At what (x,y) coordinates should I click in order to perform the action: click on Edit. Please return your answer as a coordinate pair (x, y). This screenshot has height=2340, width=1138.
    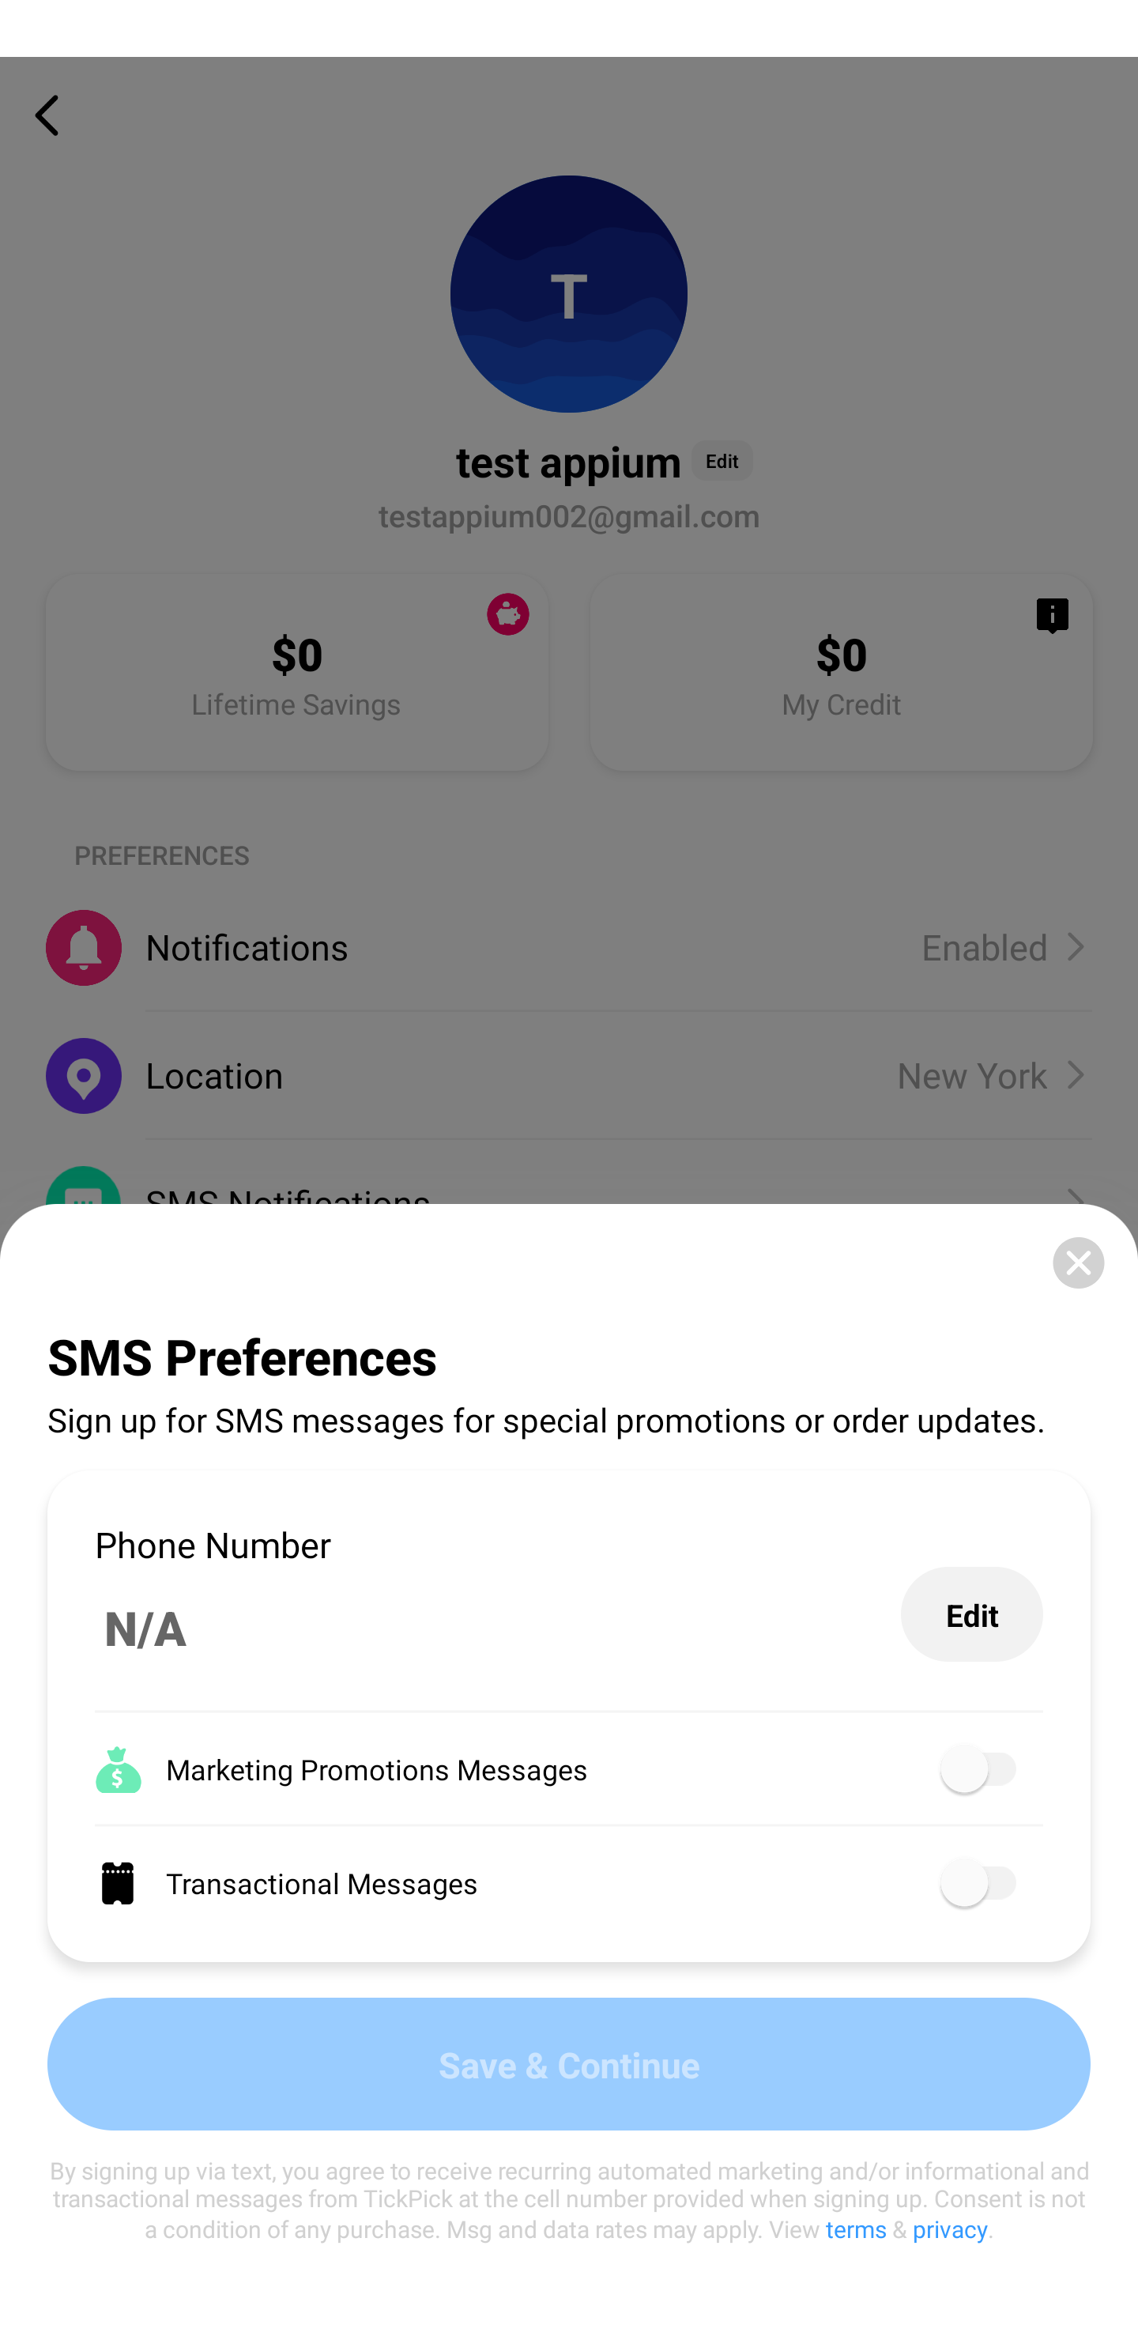
    Looking at the image, I should click on (972, 1614).